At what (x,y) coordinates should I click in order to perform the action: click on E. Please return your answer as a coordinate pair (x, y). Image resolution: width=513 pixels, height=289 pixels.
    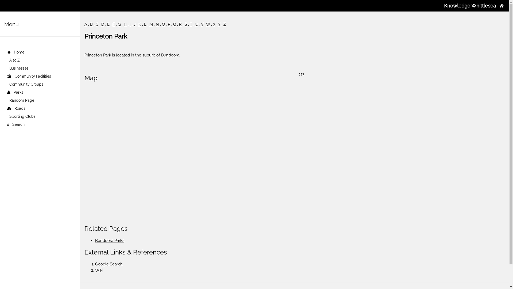
    Looking at the image, I should click on (108, 24).